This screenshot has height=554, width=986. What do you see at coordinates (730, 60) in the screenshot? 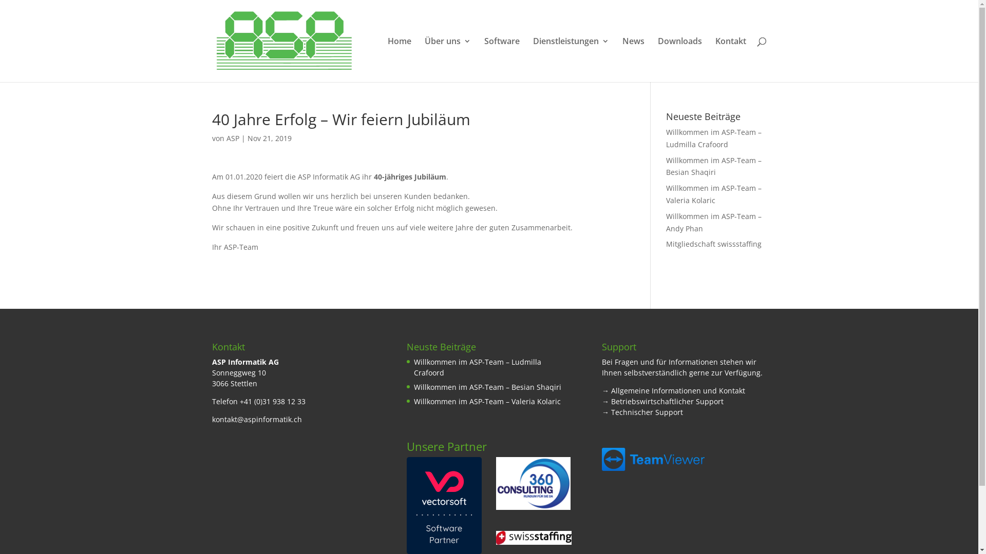
I see `Kontakt` at bounding box center [730, 60].